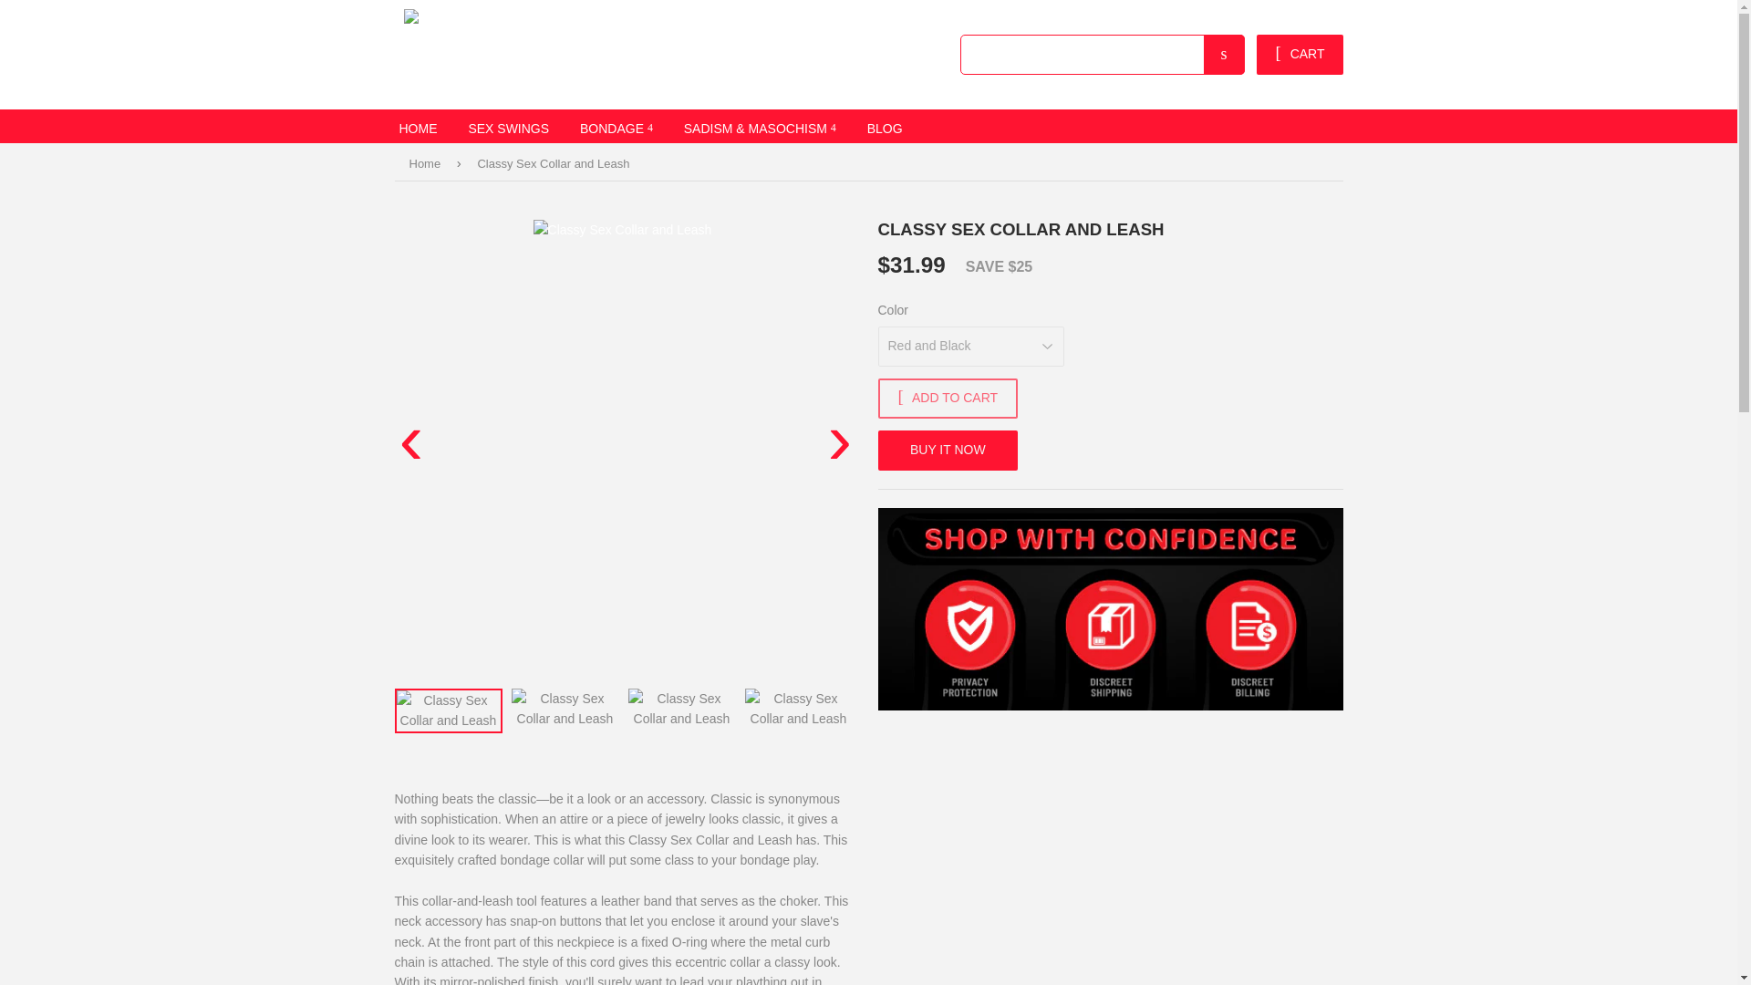 This screenshot has height=985, width=1751. What do you see at coordinates (427, 163) in the screenshot?
I see `Back to the frontpage` at bounding box center [427, 163].